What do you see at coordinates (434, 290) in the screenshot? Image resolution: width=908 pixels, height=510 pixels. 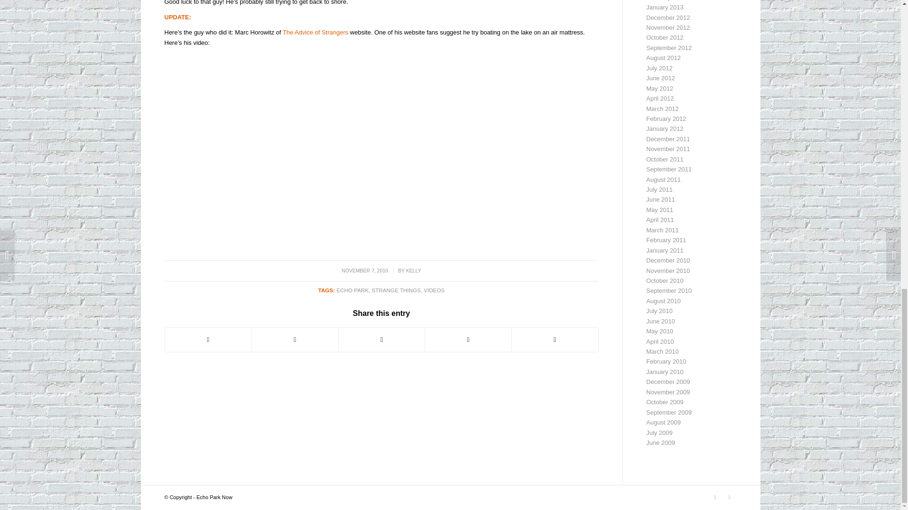 I see `VIDEOS` at bounding box center [434, 290].